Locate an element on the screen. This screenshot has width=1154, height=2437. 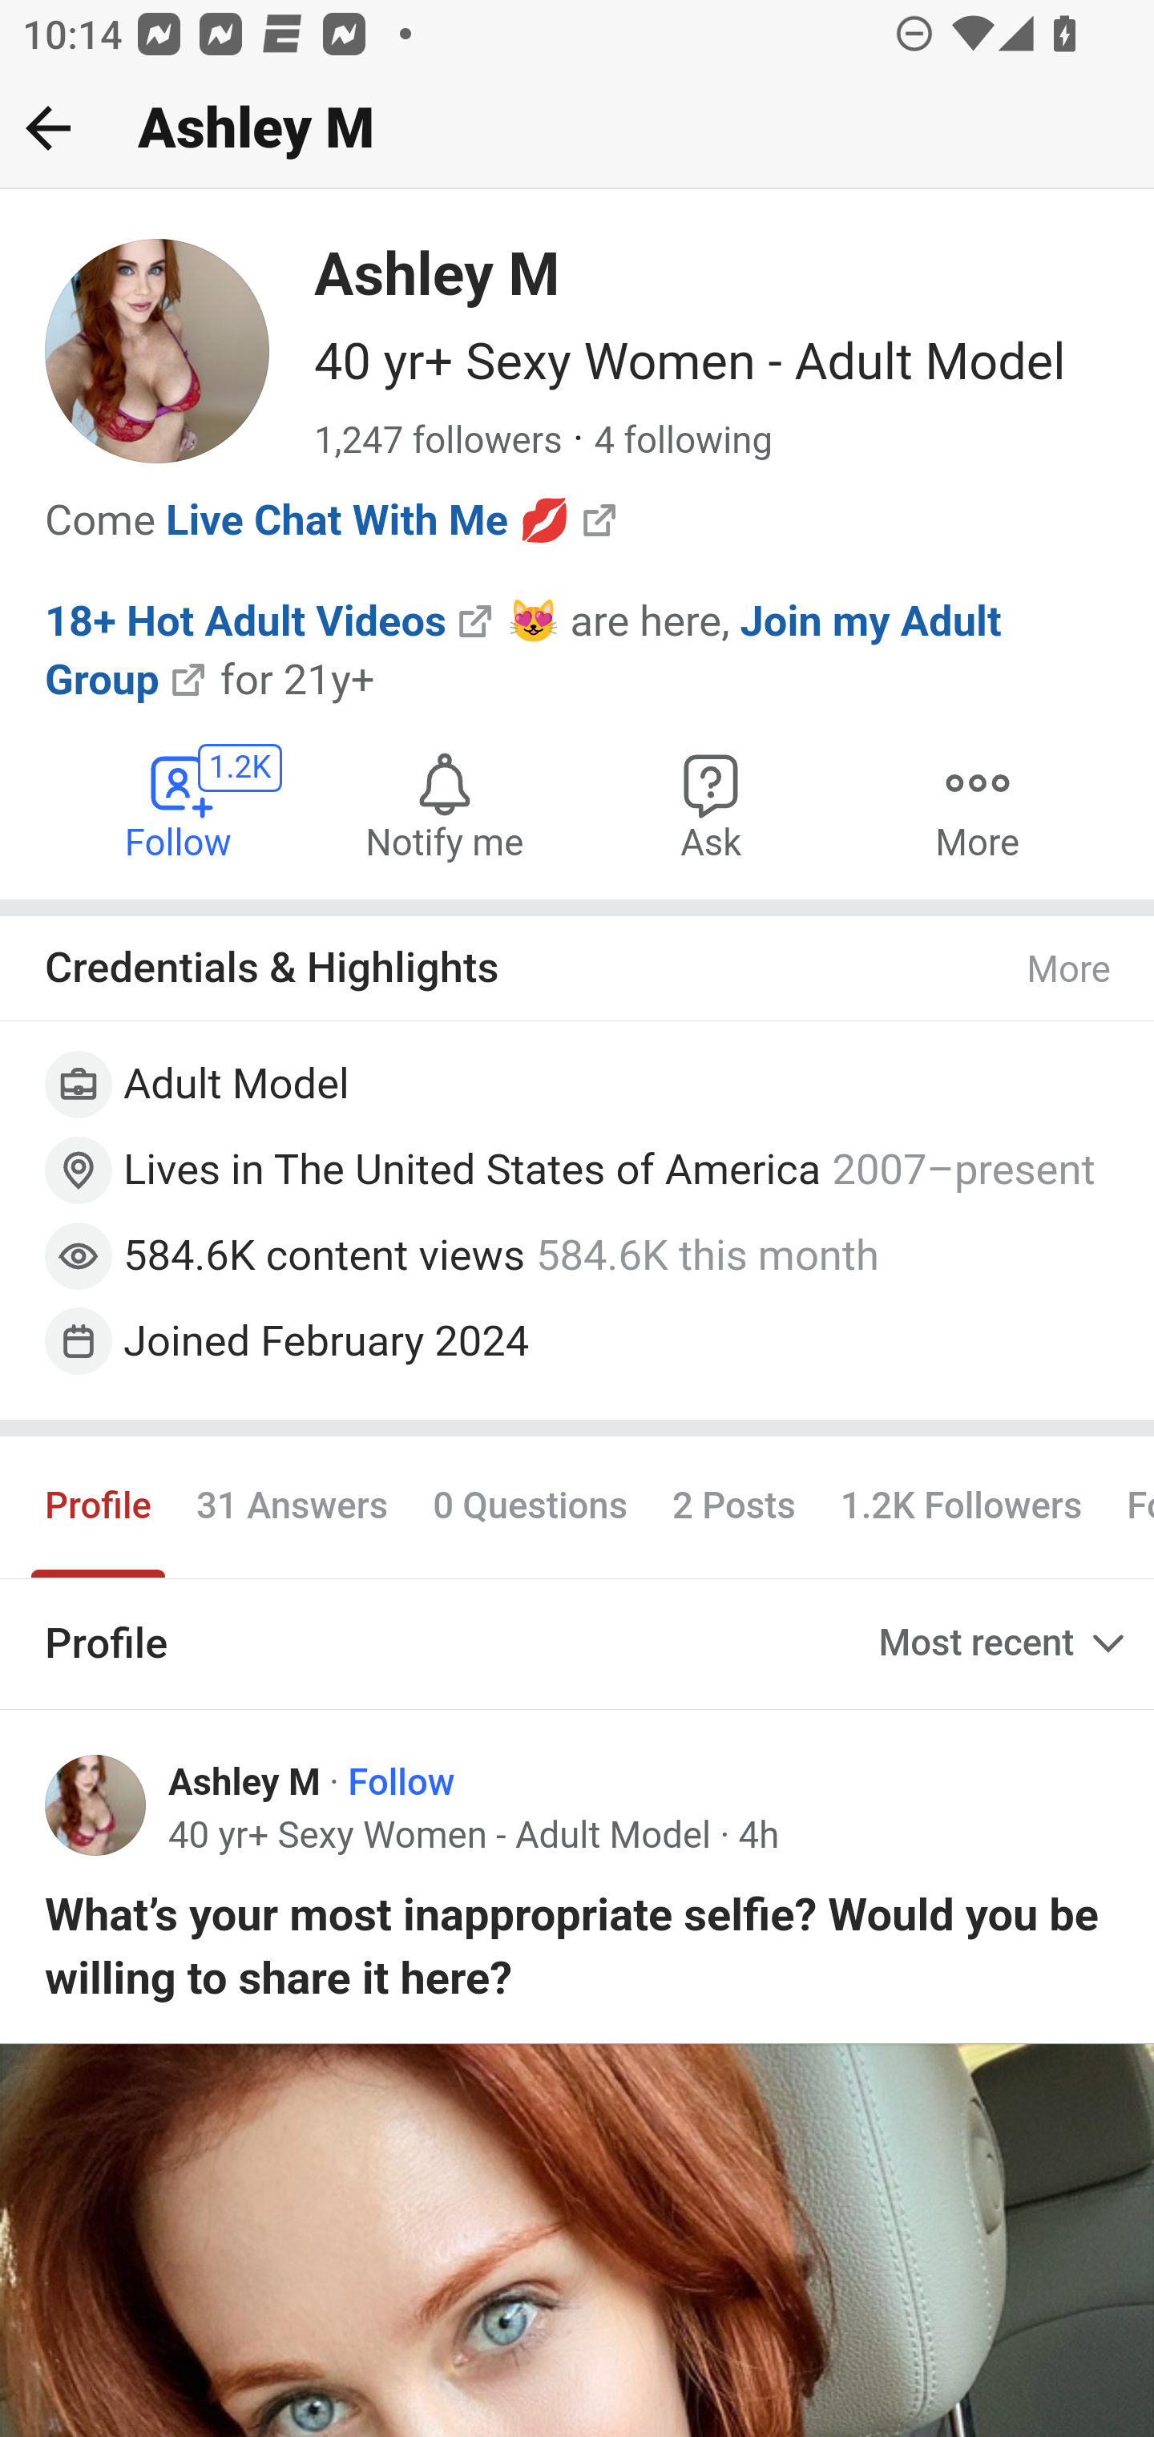
1,247 followers is located at coordinates (438, 442).